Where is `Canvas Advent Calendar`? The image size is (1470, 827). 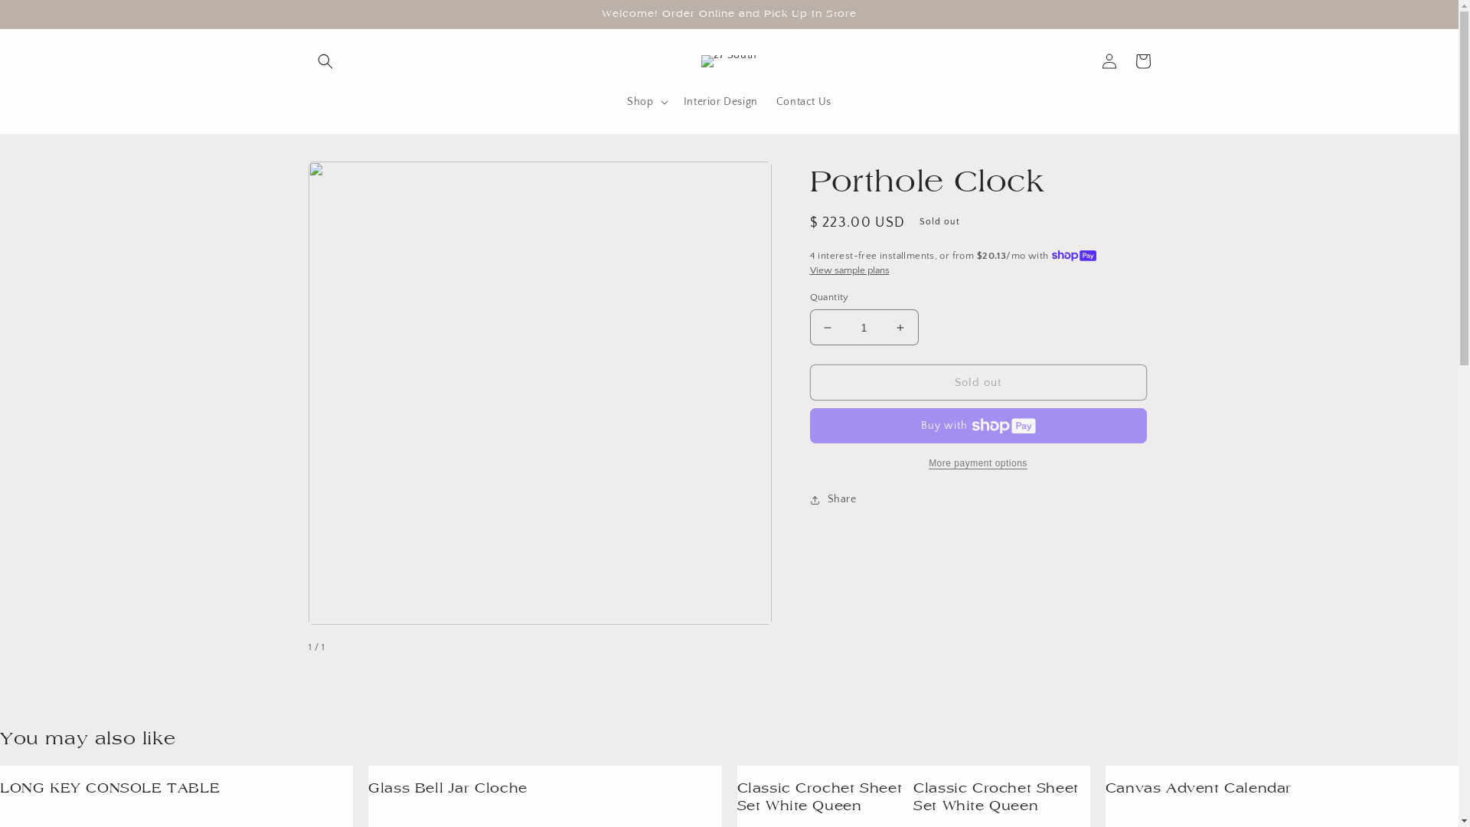
Canvas Advent Calendar is located at coordinates (1199, 788).